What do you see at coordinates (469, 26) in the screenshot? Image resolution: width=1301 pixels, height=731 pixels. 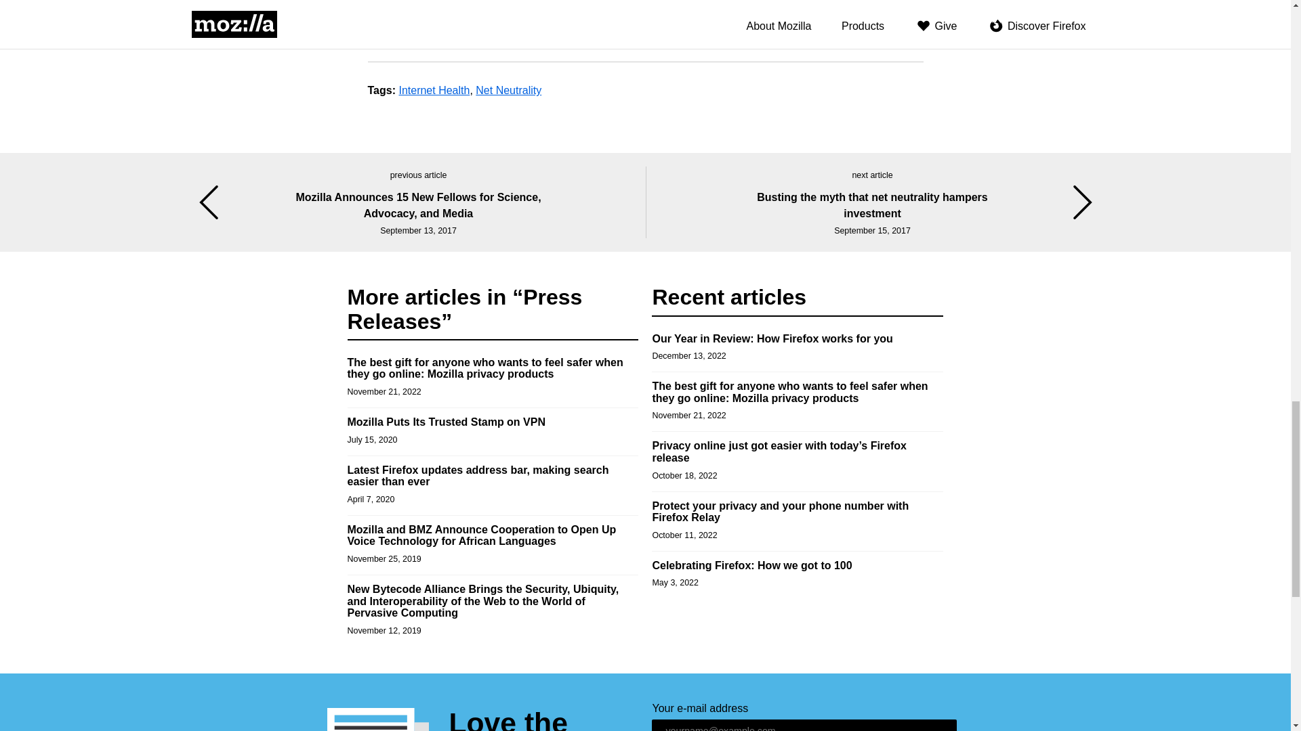 I see `RSVP: The Battle to Save Net Neutrality` at bounding box center [469, 26].